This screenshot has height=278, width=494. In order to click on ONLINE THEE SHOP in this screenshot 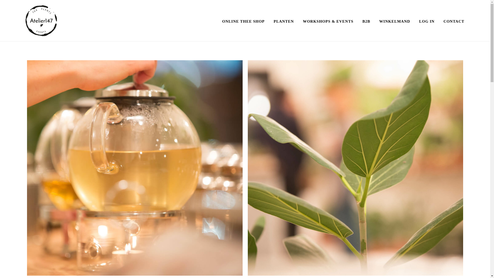, I will do `click(243, 21)`.